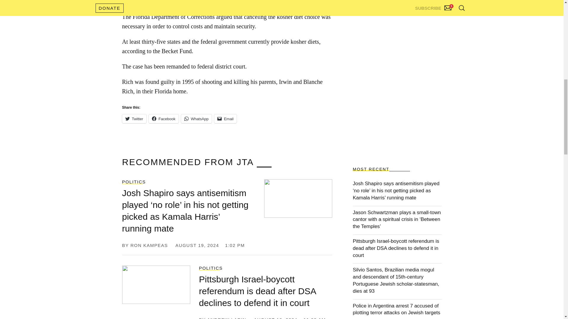 The height and width of the screenshot is (319, 568). What do you see at coordinates (164, 118) in the screenshot?
I see `Click to share on Facebook` at bounding box center [164, 118].